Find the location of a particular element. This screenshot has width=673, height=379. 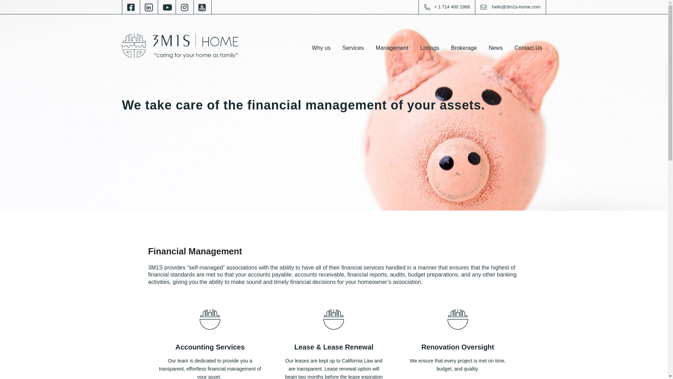

bulletpoint3-01 is located at coordinates (210, 319).